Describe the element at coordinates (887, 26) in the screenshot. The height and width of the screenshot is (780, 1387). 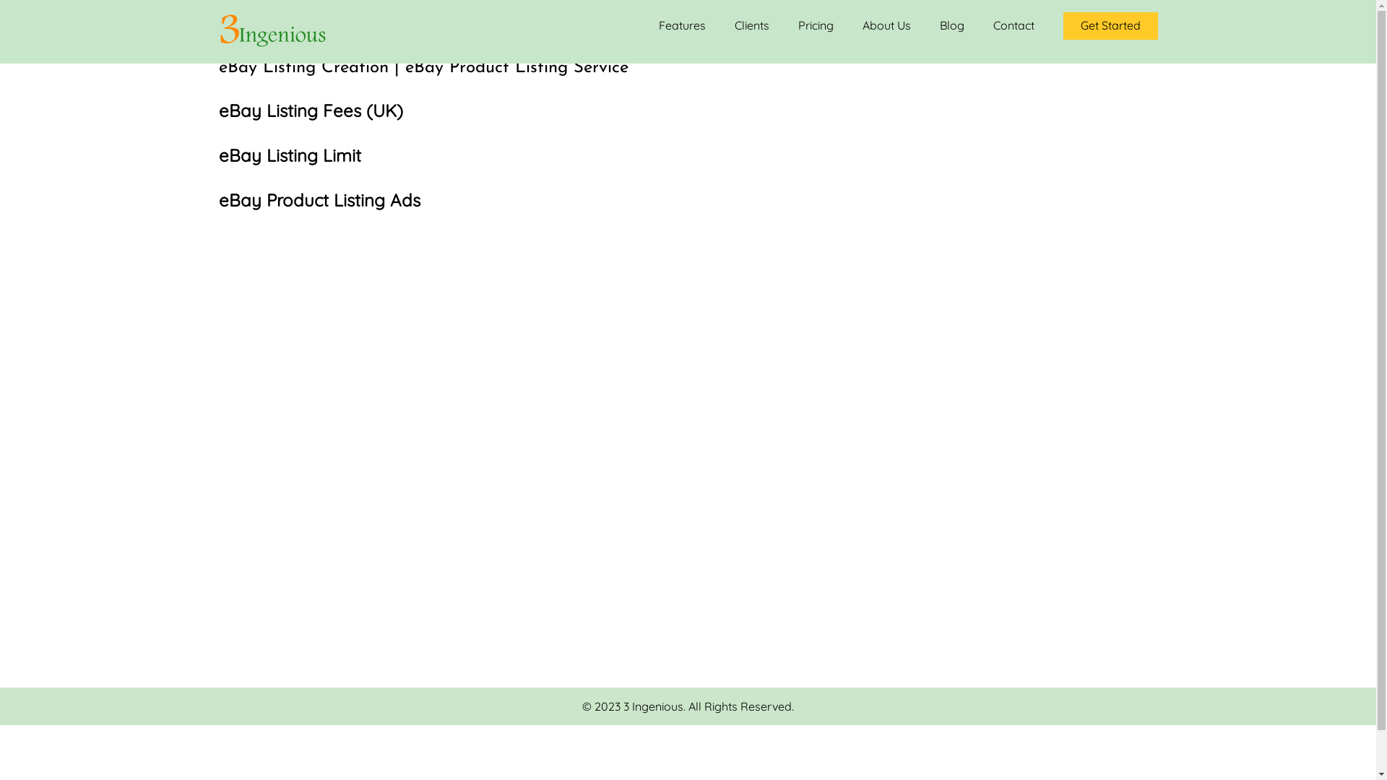
I see `About Us` at that location.